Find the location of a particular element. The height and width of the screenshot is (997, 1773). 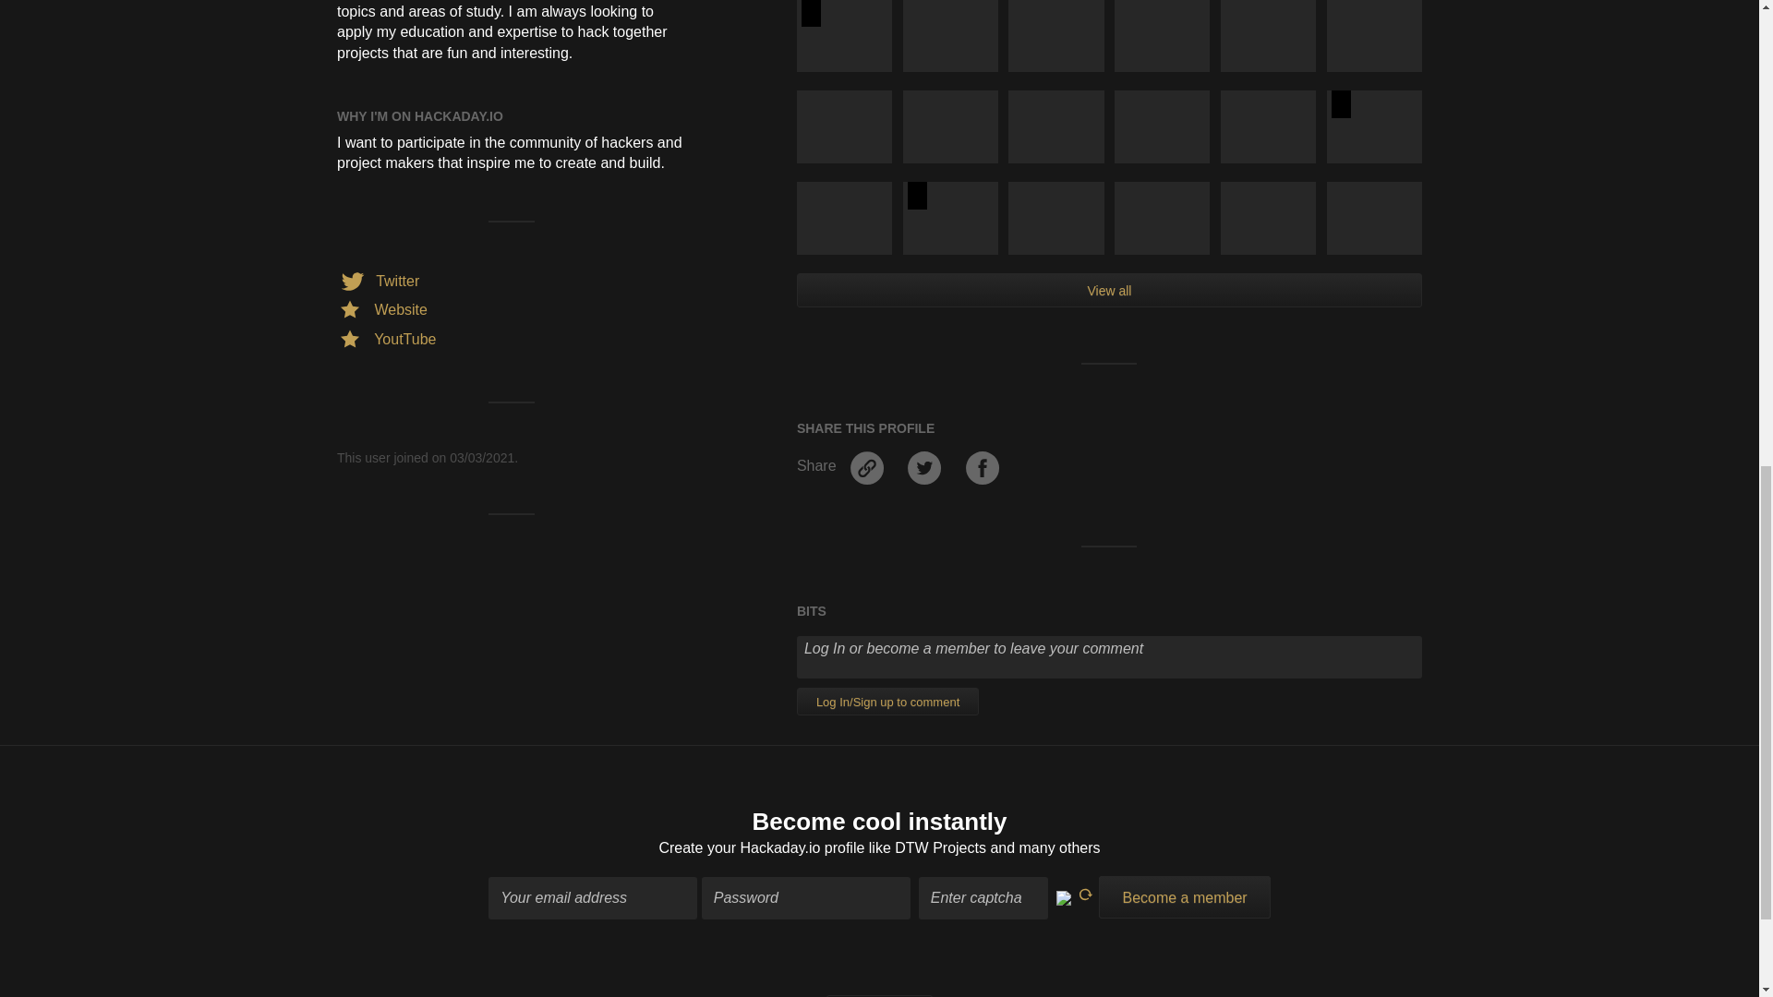

Website is located at coordinates (381, 310).